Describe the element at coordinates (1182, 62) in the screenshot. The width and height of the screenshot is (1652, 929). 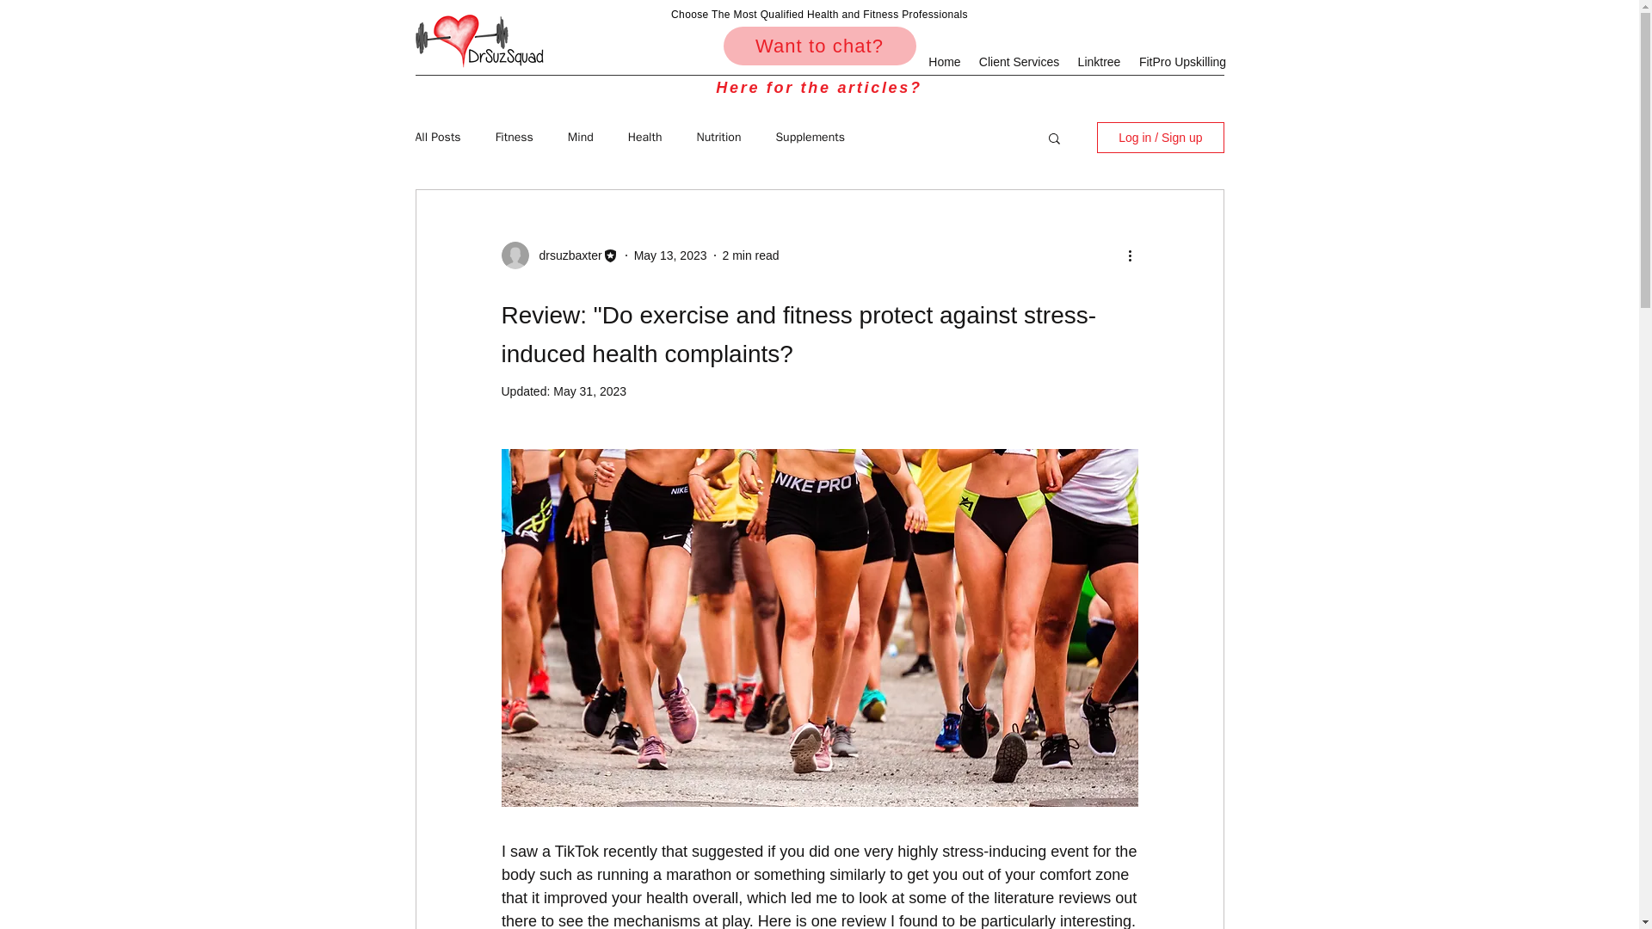
I see `FitPro Upskilling` at that location.